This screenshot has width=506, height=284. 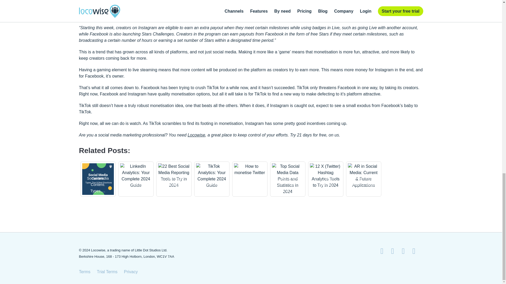 What do you see at coordinates (98, 179) in the screenshot?
I see `Social Media Content: Types, Tips and Best Practices` at bounding box center [98, 179].